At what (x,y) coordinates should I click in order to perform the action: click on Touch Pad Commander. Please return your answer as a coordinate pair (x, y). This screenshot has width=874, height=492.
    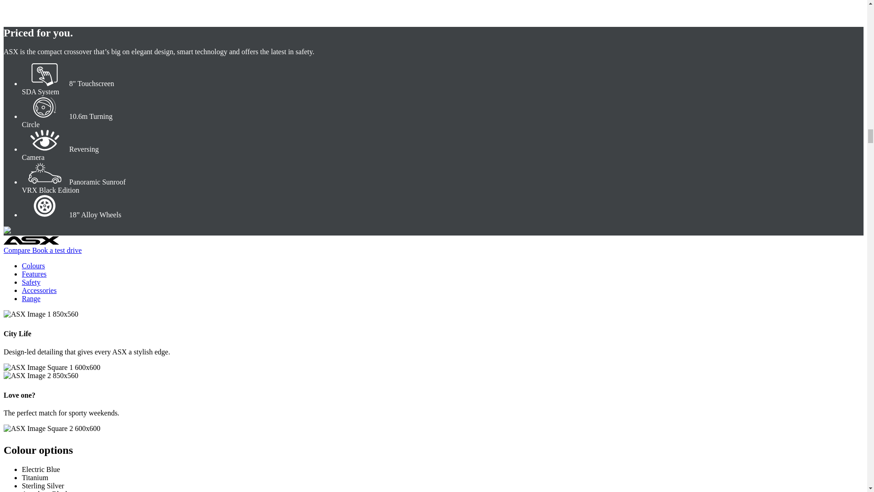
    Looking at the image, I should click on (45, 75).